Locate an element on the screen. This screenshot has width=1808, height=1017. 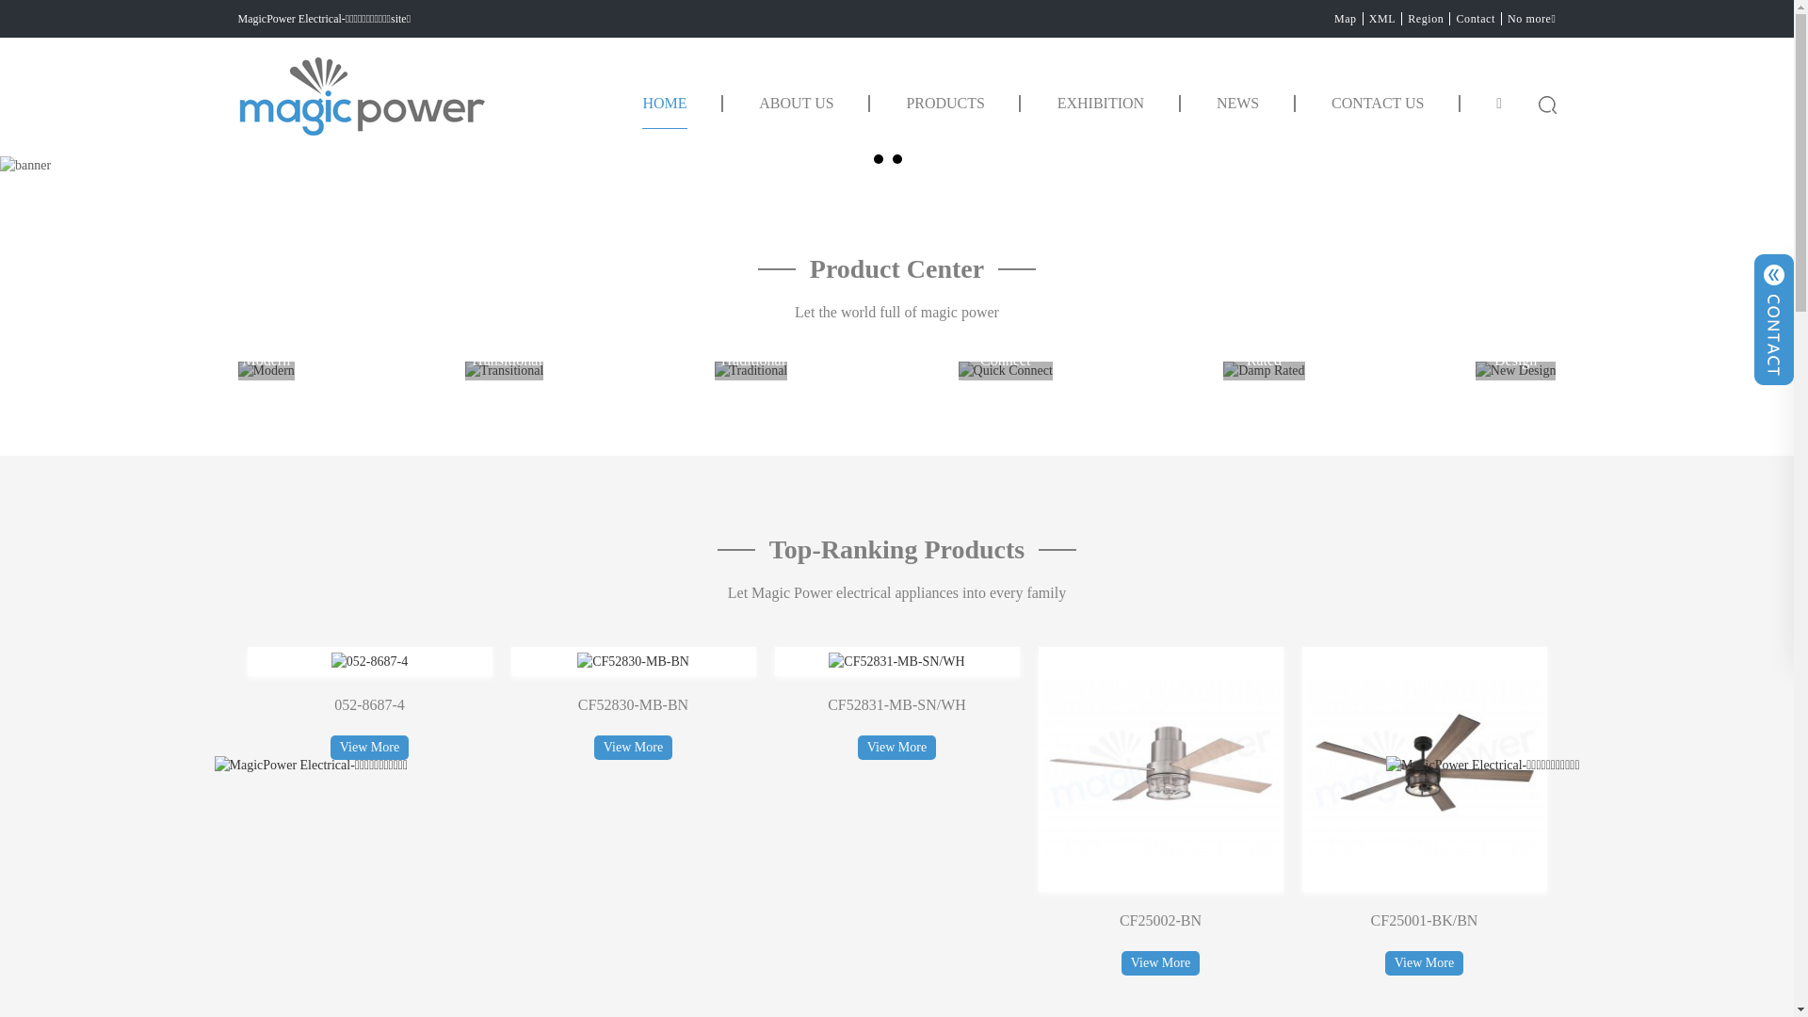
ABOUT US is located at coordinates (797, 111).